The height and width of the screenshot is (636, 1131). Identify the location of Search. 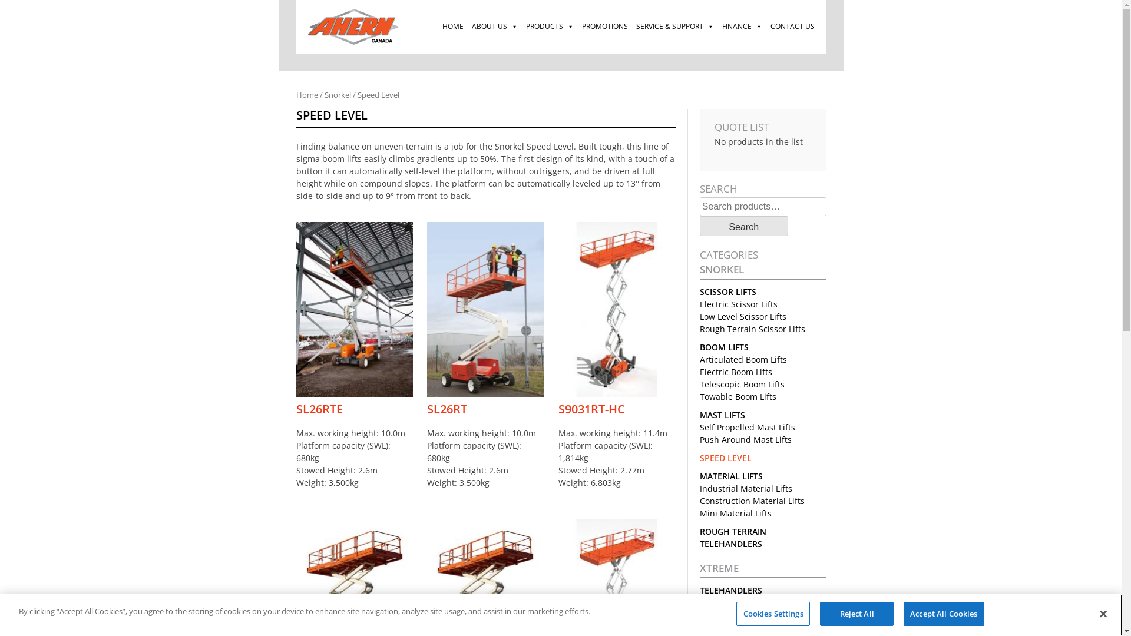
(744, 226).